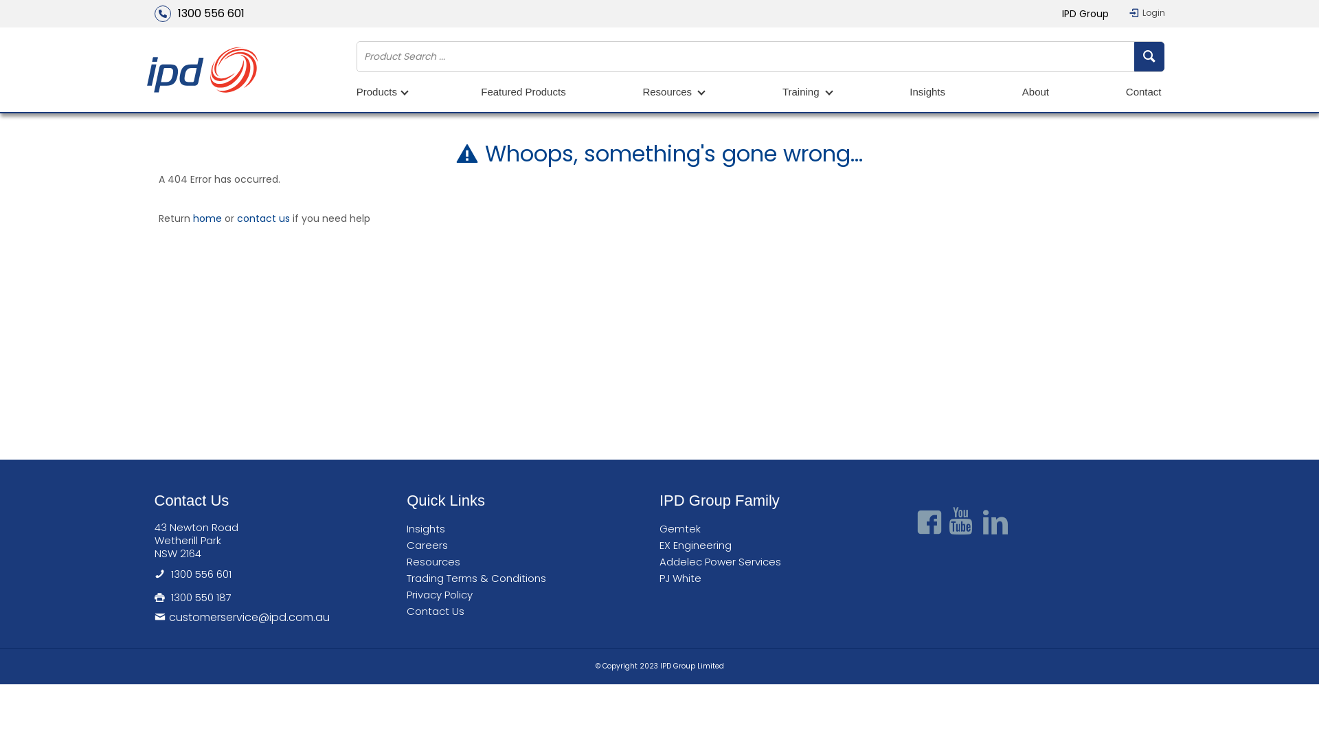 The image size is (1319, 742). What do you see at coordinates (431, 546) in the screenshot?
I see `Careers` at bounding box center [431, 546].